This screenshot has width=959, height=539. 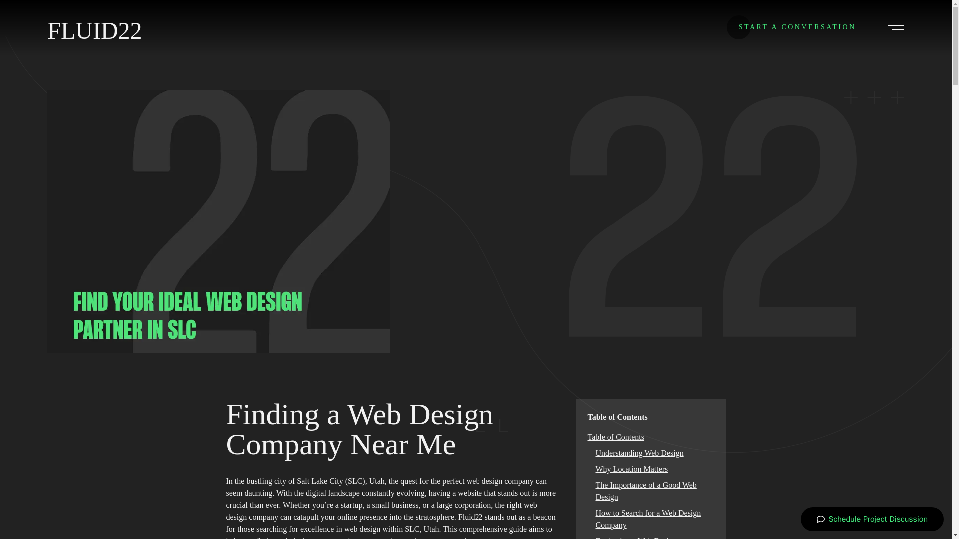 What do you see at coordinates (645, 491) in the screenshot?
I see `The Importance of a Good Web Design` at bounding box center [645, 491].